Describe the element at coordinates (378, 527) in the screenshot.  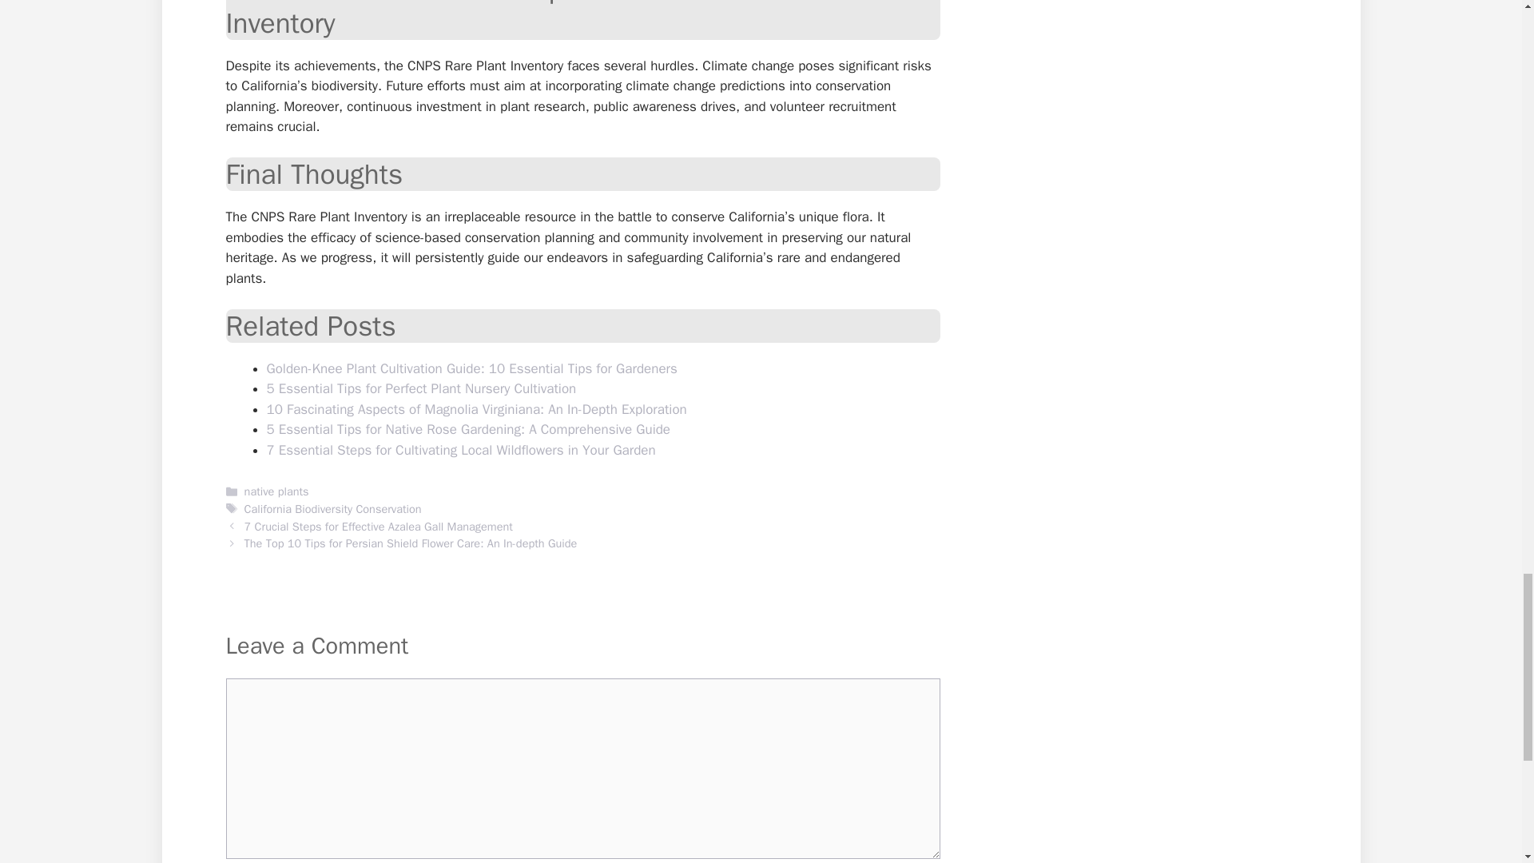
I see `7 Crucial Steps for Effective Azalea Gall Management` at that location.